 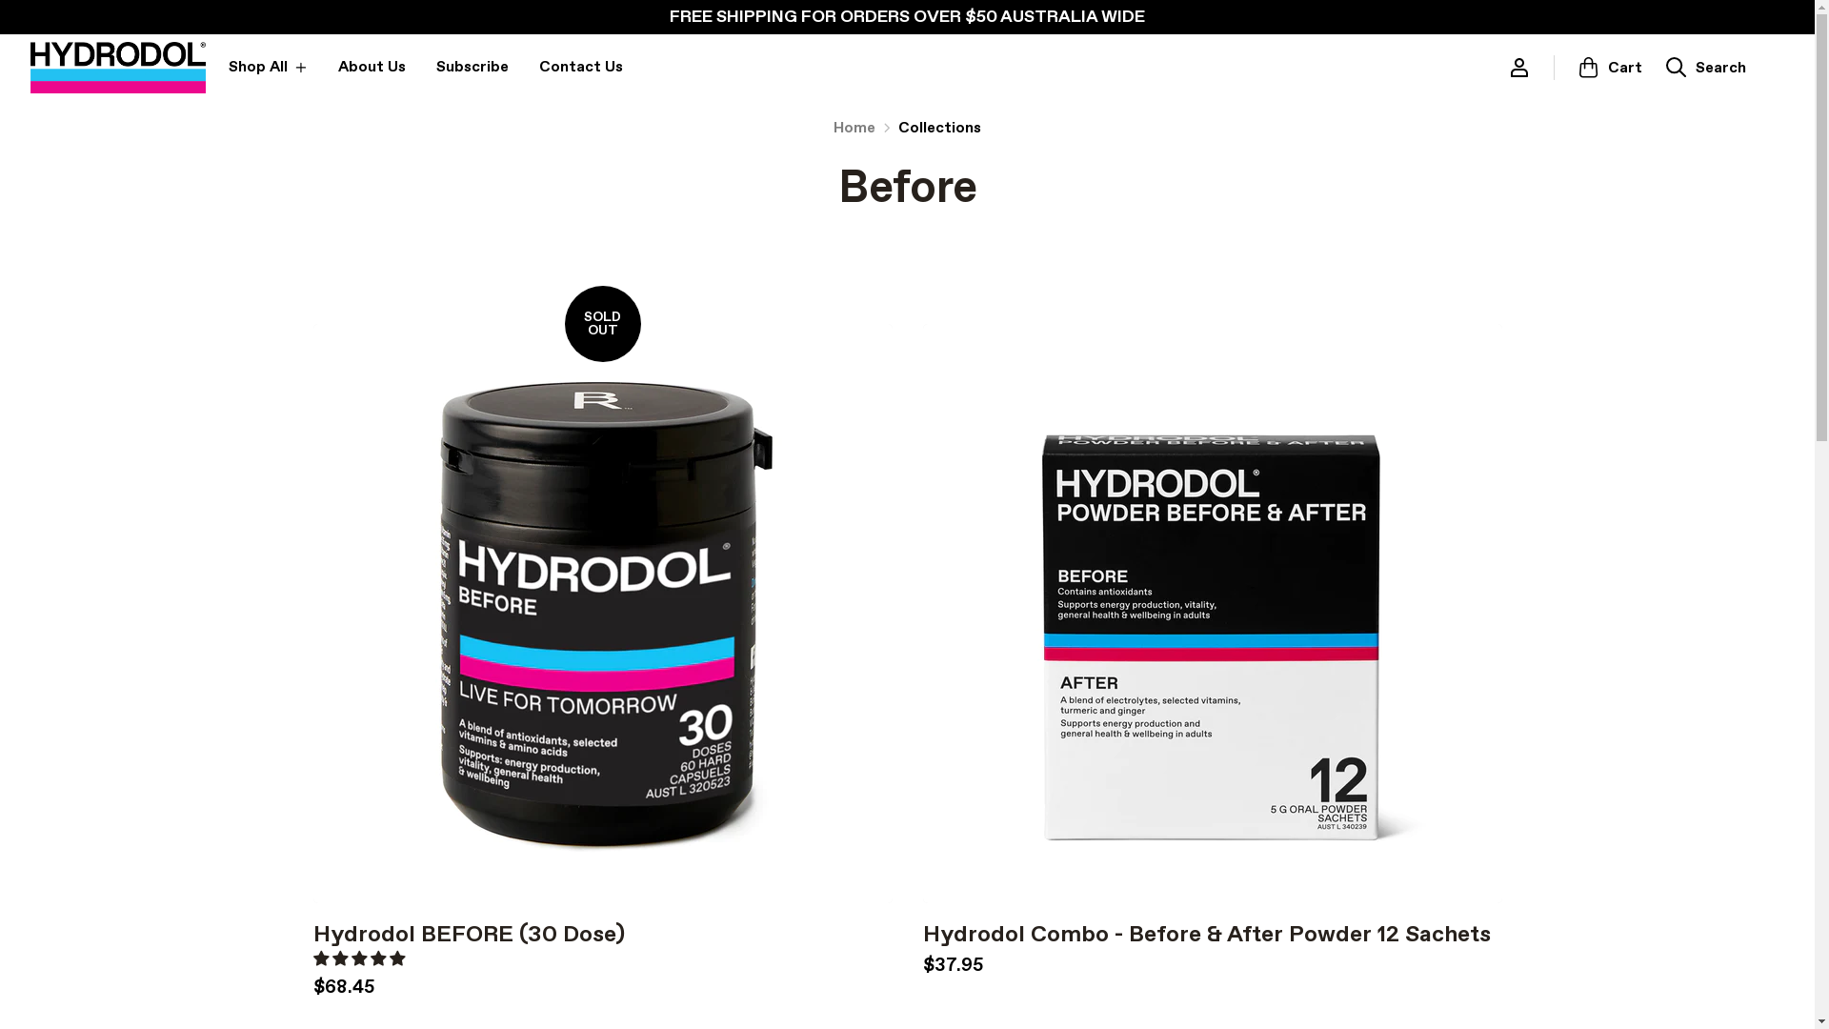 What do you see at coordinates (1705, 68) in the screenshot?
I see `Search` at bounding box center [1705, 68].